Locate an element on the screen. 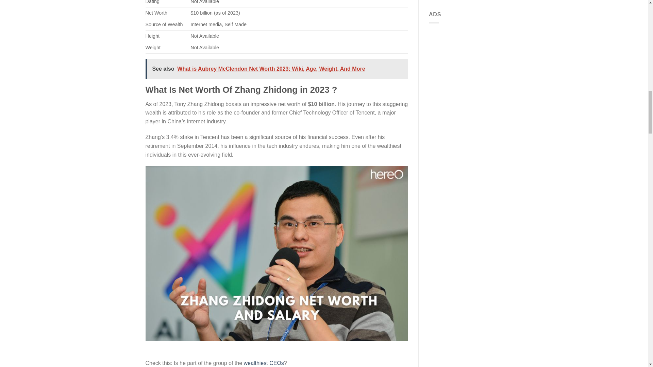  wealthiest CEOs is located at coordinates (264, 363).